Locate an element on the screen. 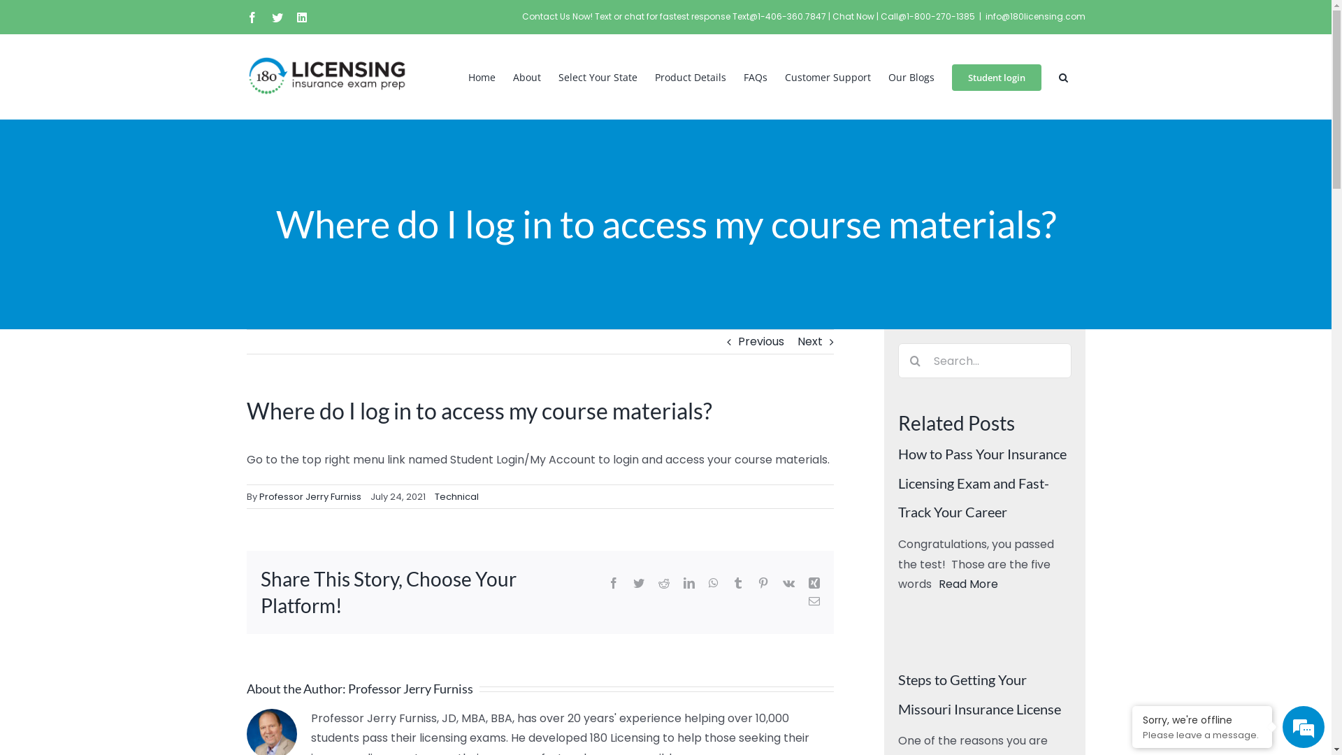 Image resolution: width=1342 pixels, height=755 pixels. Tumblr is located at coordinates (738, 583).